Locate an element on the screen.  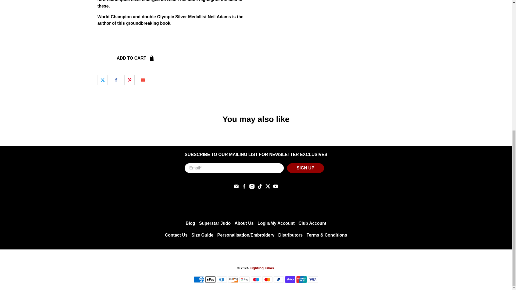
Fighting Films on Facebook is located at coordinates (244, 187).